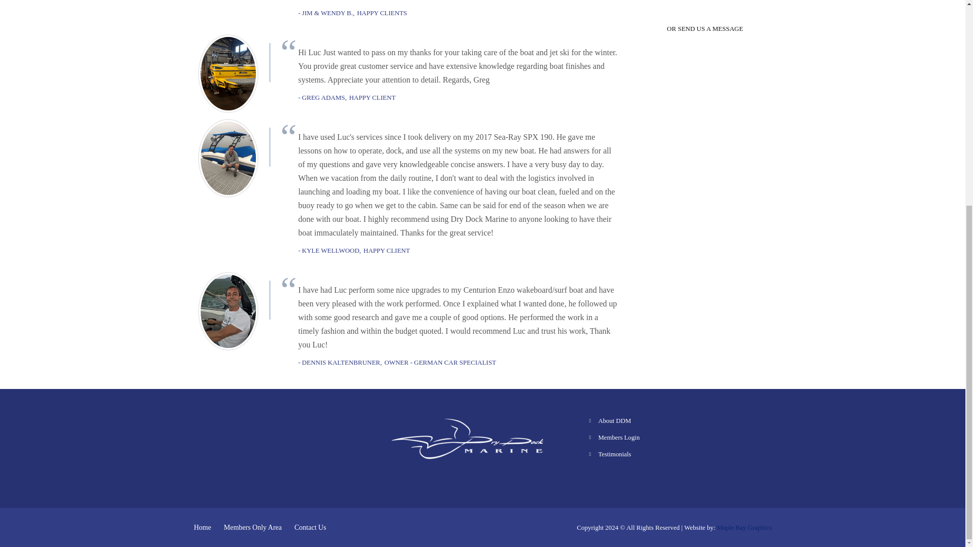 The image size is (973, 547). Describe the element at coordinates (614, 421) in the screenshot. I see `About DDM` at that location.